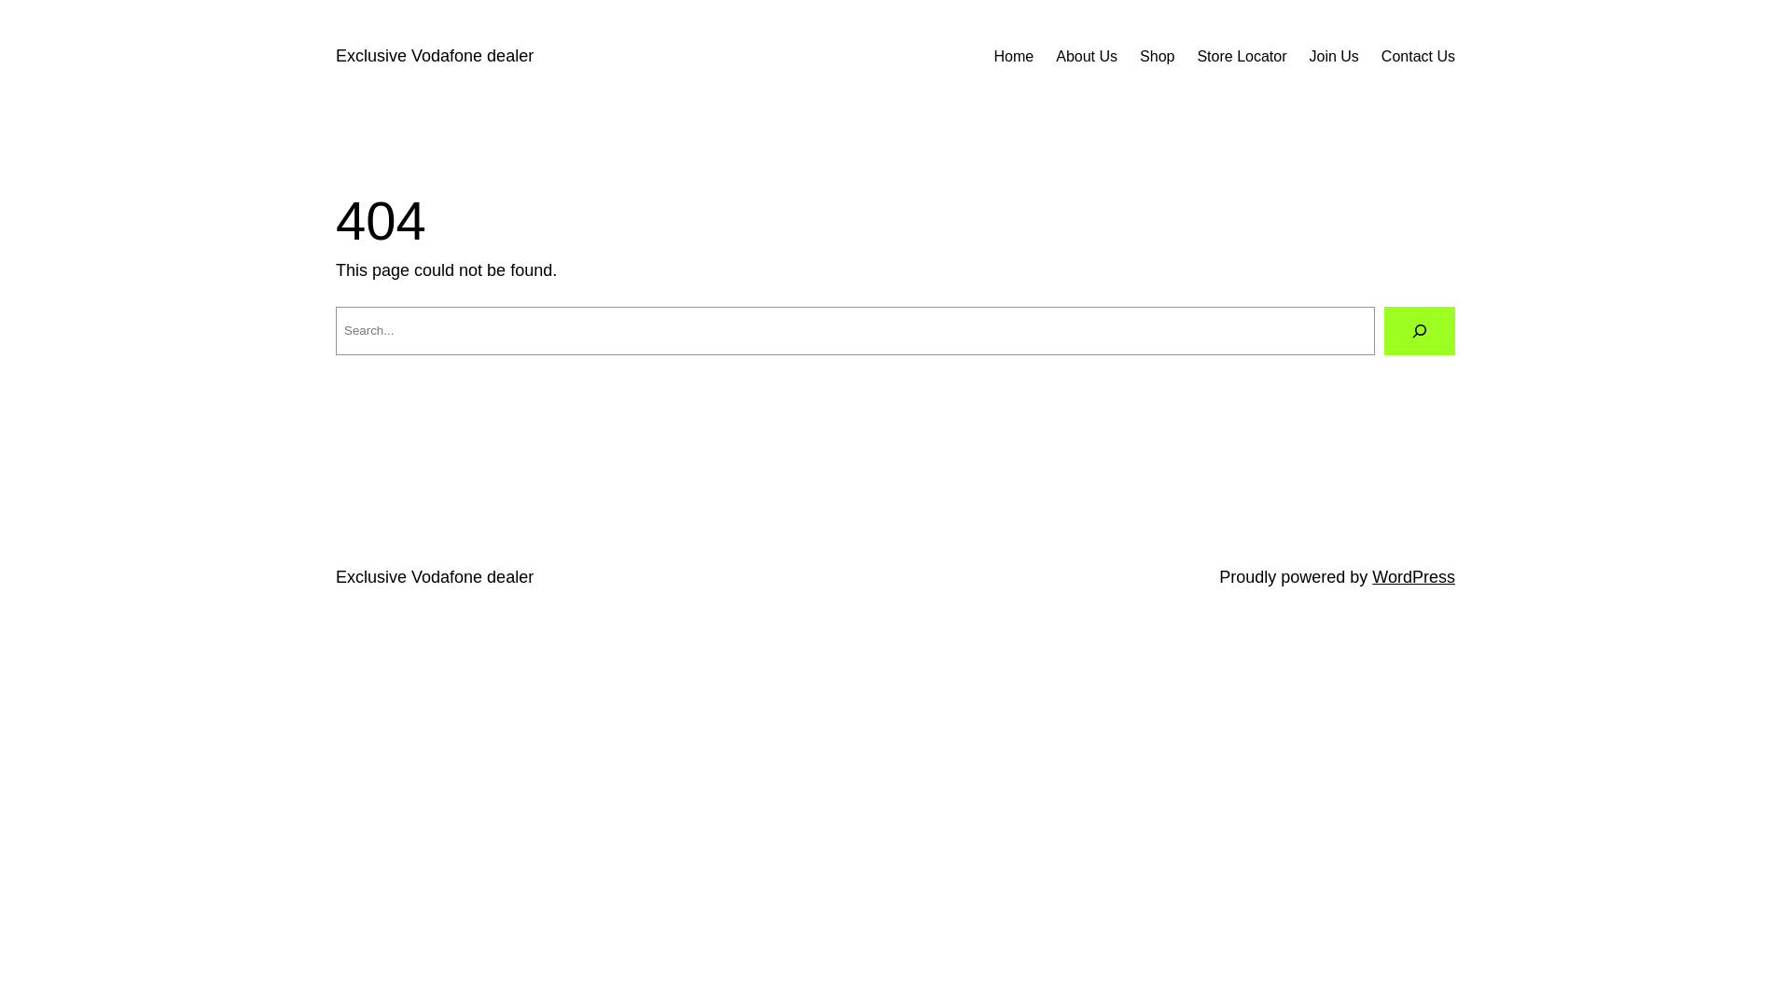 This screenshot has width=1791, height=1007. Describe the element at coordinates (1418, 57) in the screenshot. I see `Contact Us` at that location.